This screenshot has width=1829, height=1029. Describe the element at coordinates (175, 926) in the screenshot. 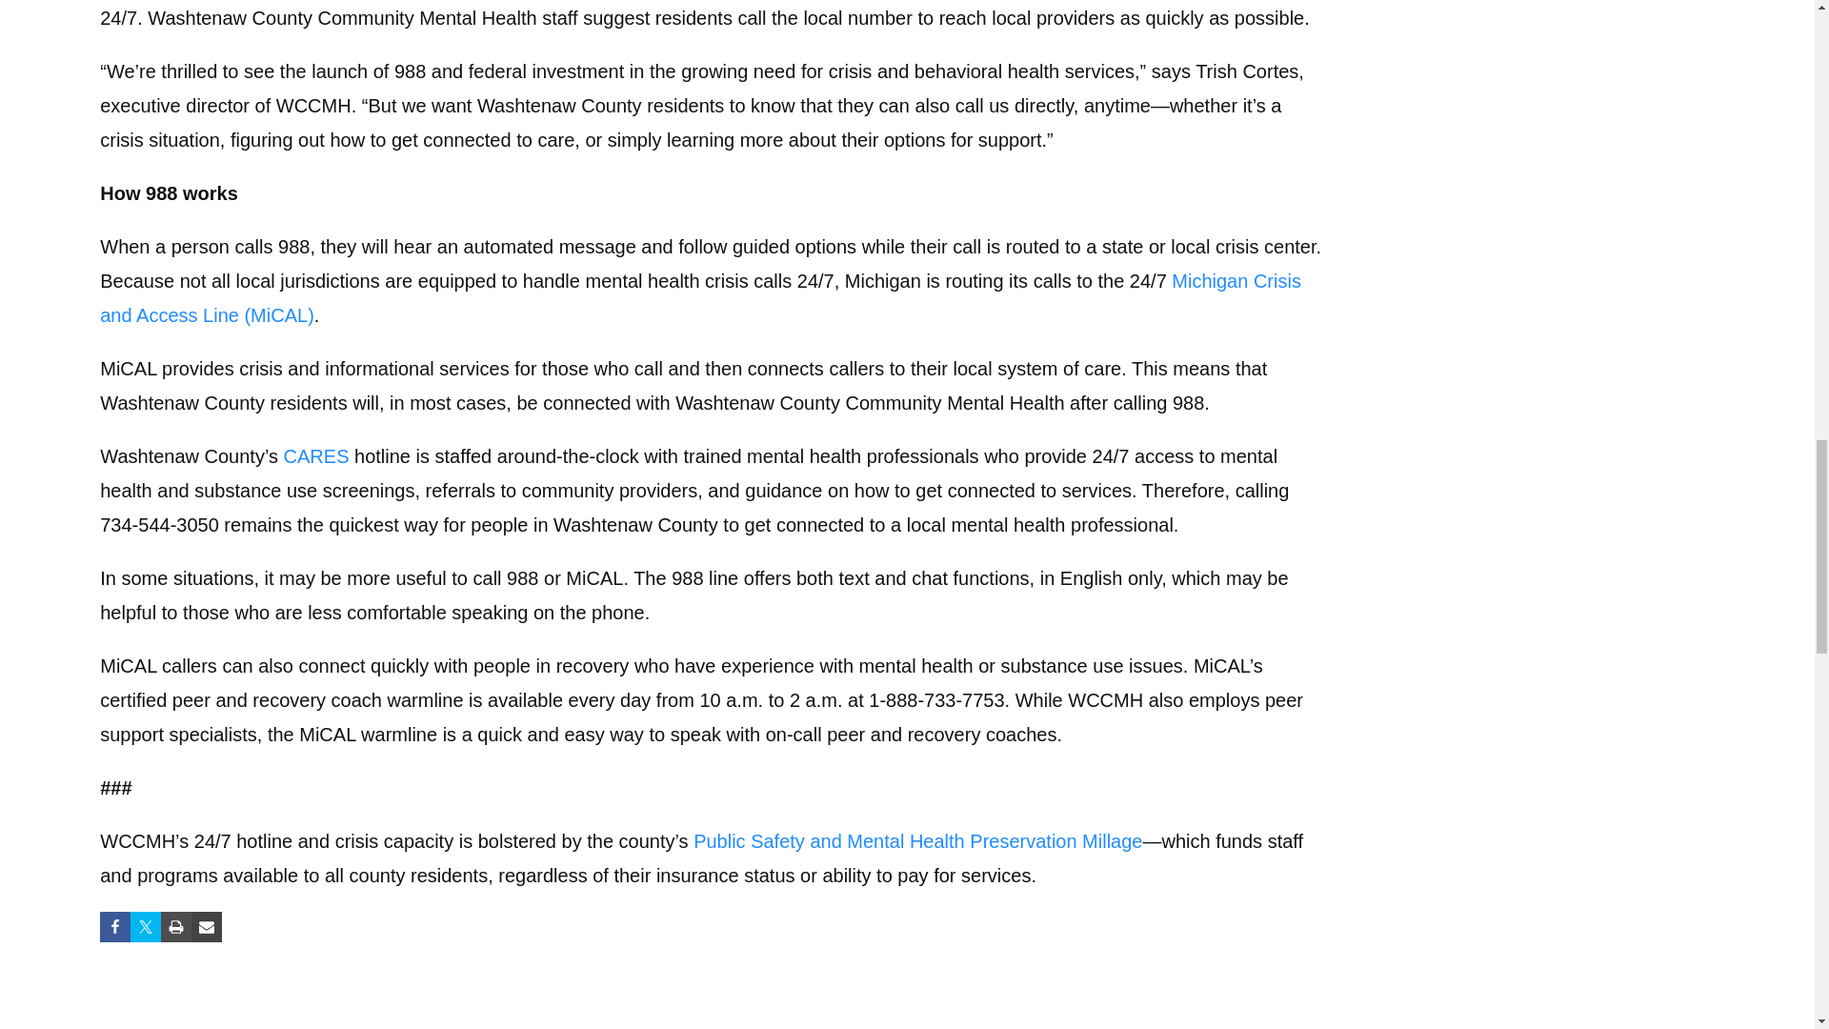

I see `Print this Page` at that location.